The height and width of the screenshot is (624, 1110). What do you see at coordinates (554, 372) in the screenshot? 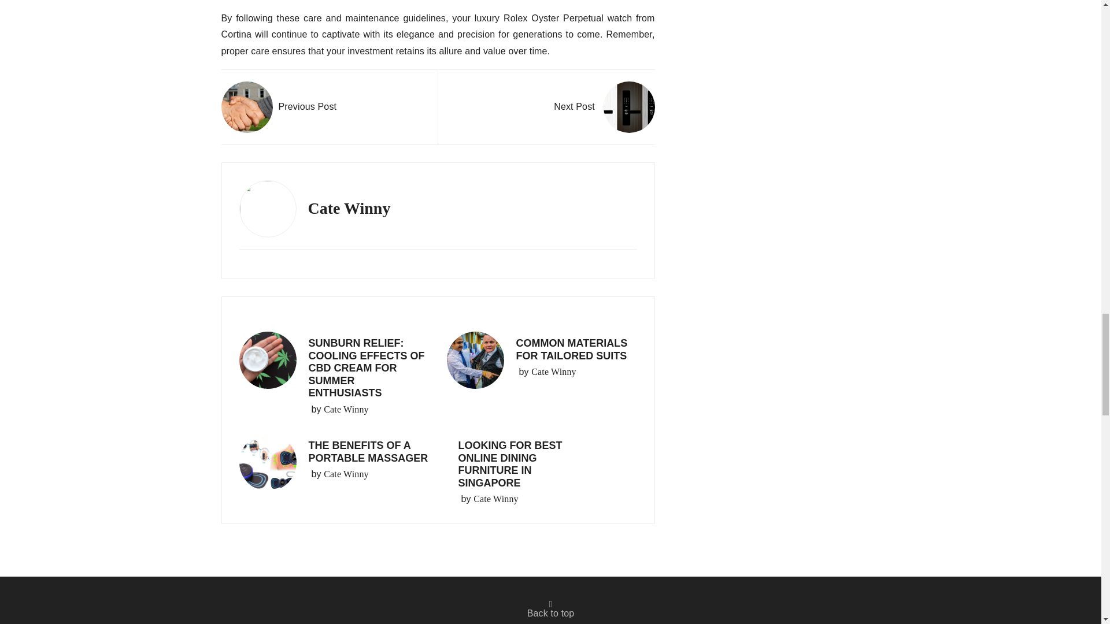
I see `Cate Winny` at bounding box center [554, 372].